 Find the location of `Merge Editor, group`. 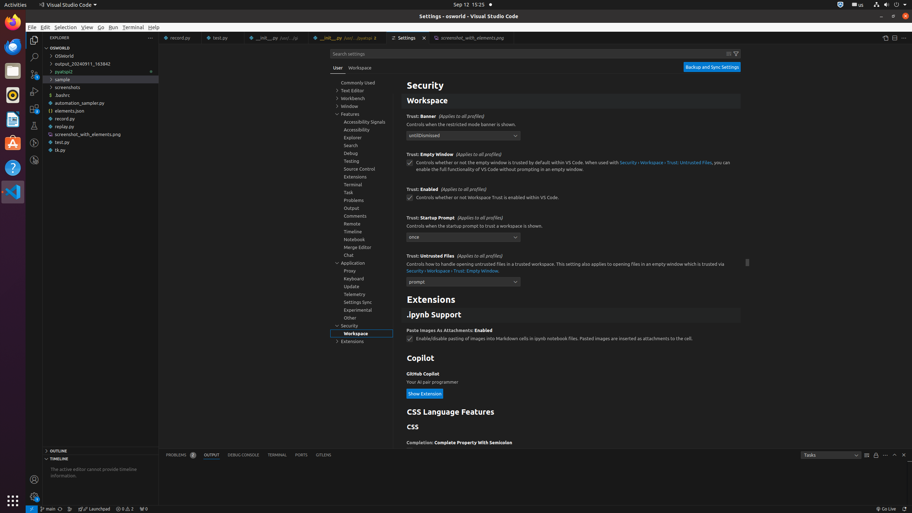

Merge Editor, group is located at coordinates (362, 247).